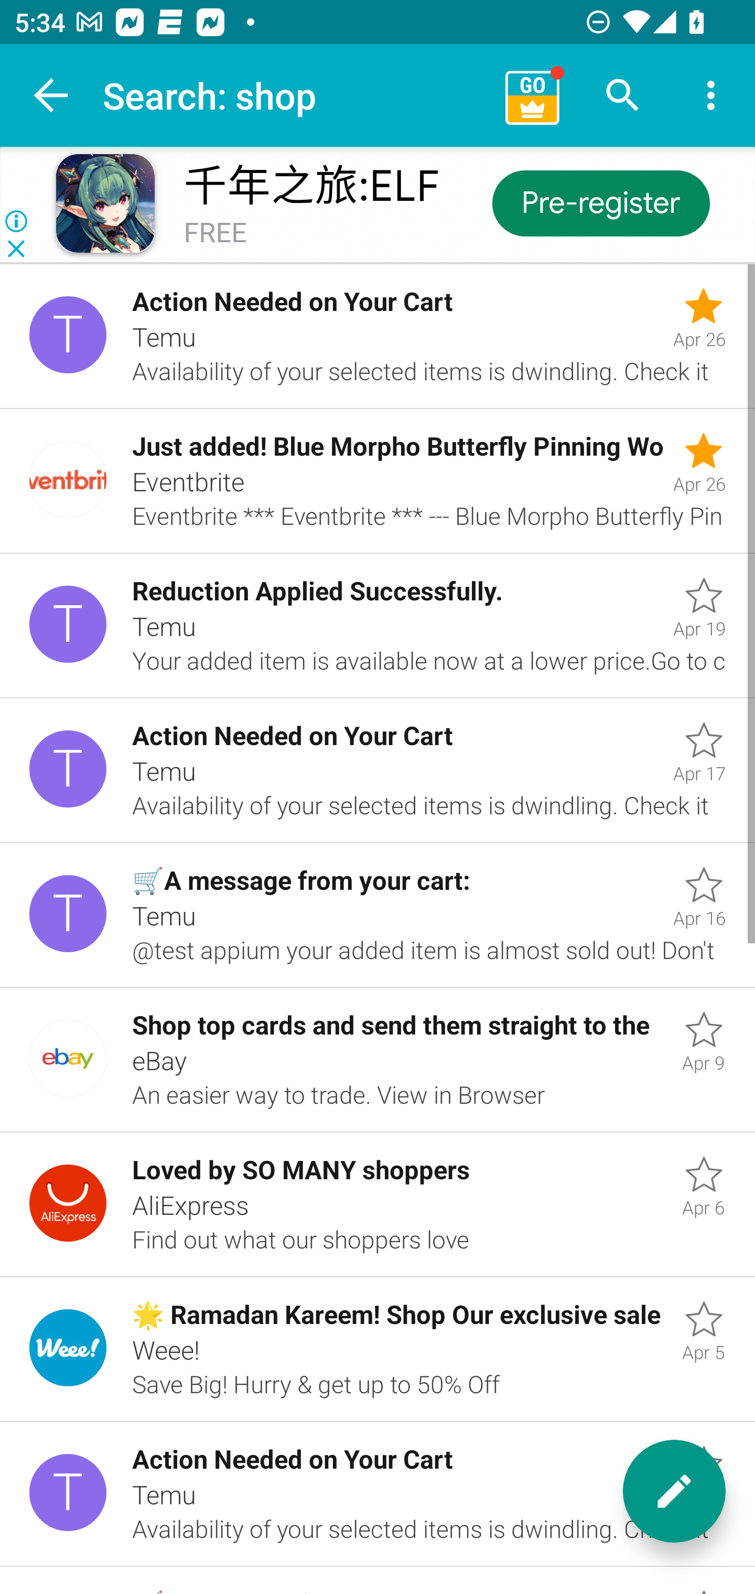 This screenshot has width=755, height=1594. I want to click on New message, so click(674, 1491).